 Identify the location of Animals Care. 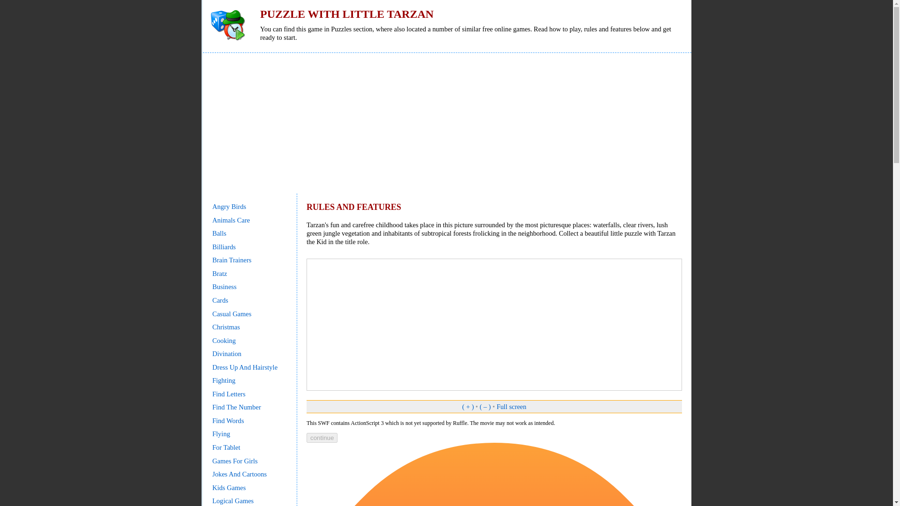
(231, 220).